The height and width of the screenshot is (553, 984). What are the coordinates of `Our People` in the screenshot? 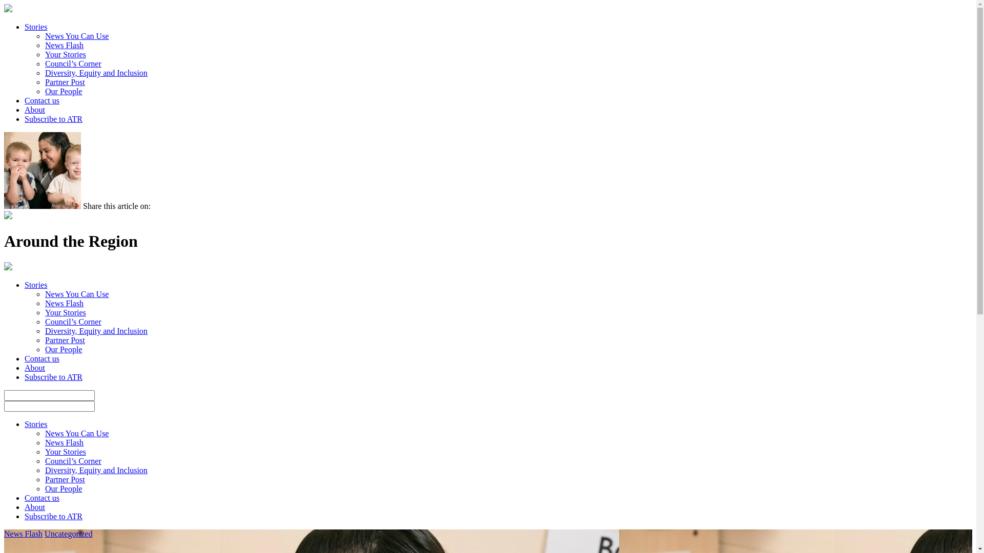 It's located at (64, 91).